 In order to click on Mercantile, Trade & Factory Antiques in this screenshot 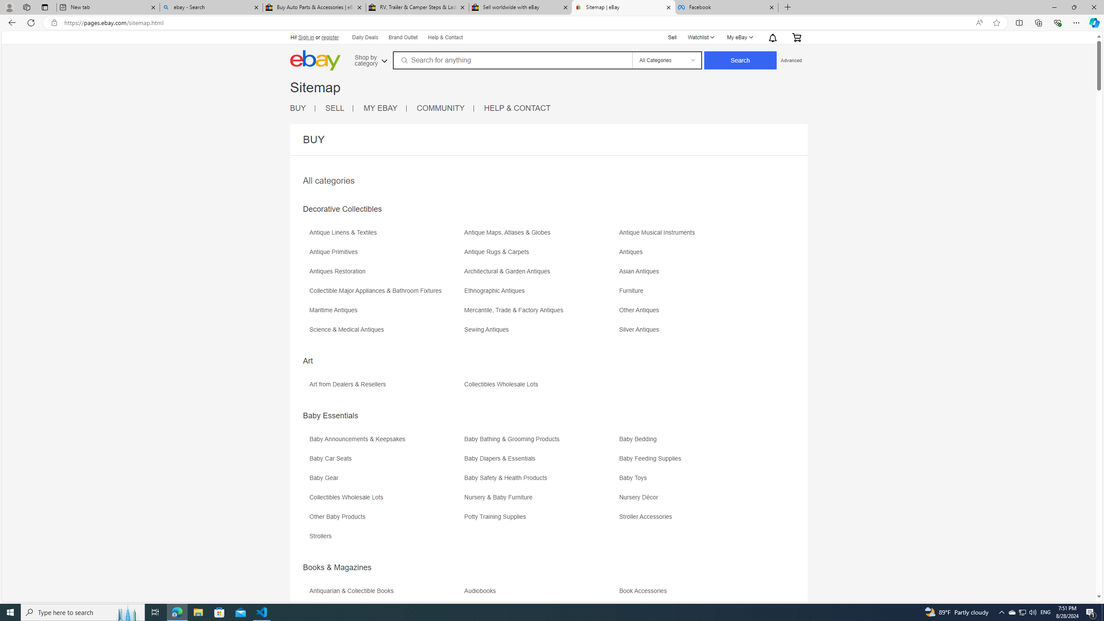, I will do `click(540, 313)`.